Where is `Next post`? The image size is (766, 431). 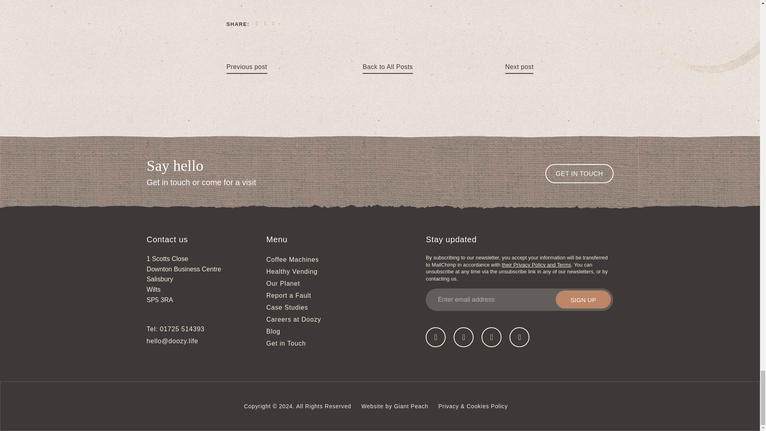 Next post is located at coordinates (519, 67).